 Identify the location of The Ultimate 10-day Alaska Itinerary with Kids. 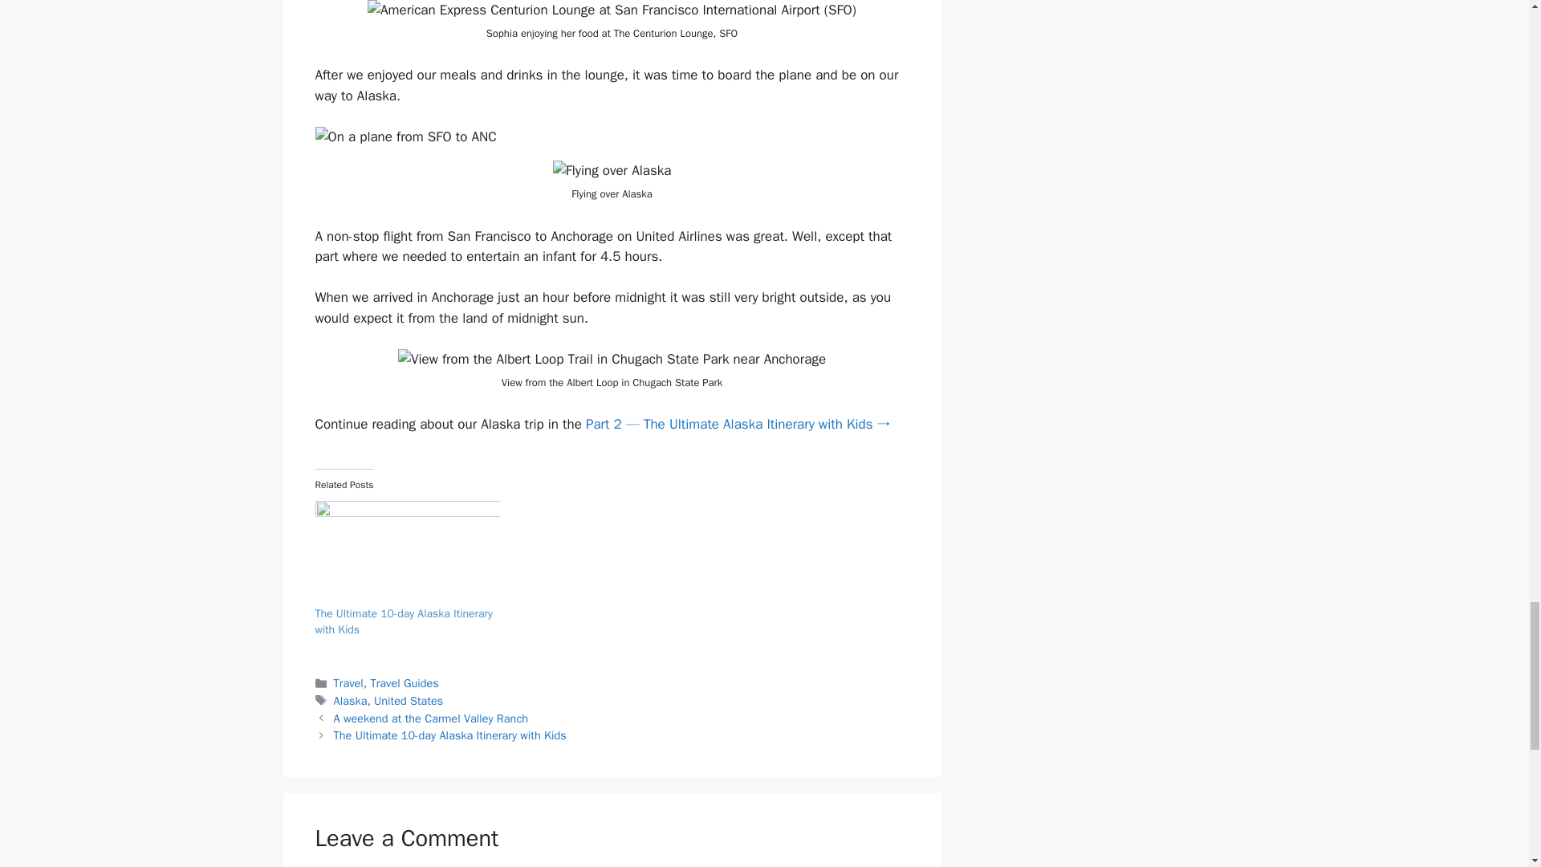
(450, 735).